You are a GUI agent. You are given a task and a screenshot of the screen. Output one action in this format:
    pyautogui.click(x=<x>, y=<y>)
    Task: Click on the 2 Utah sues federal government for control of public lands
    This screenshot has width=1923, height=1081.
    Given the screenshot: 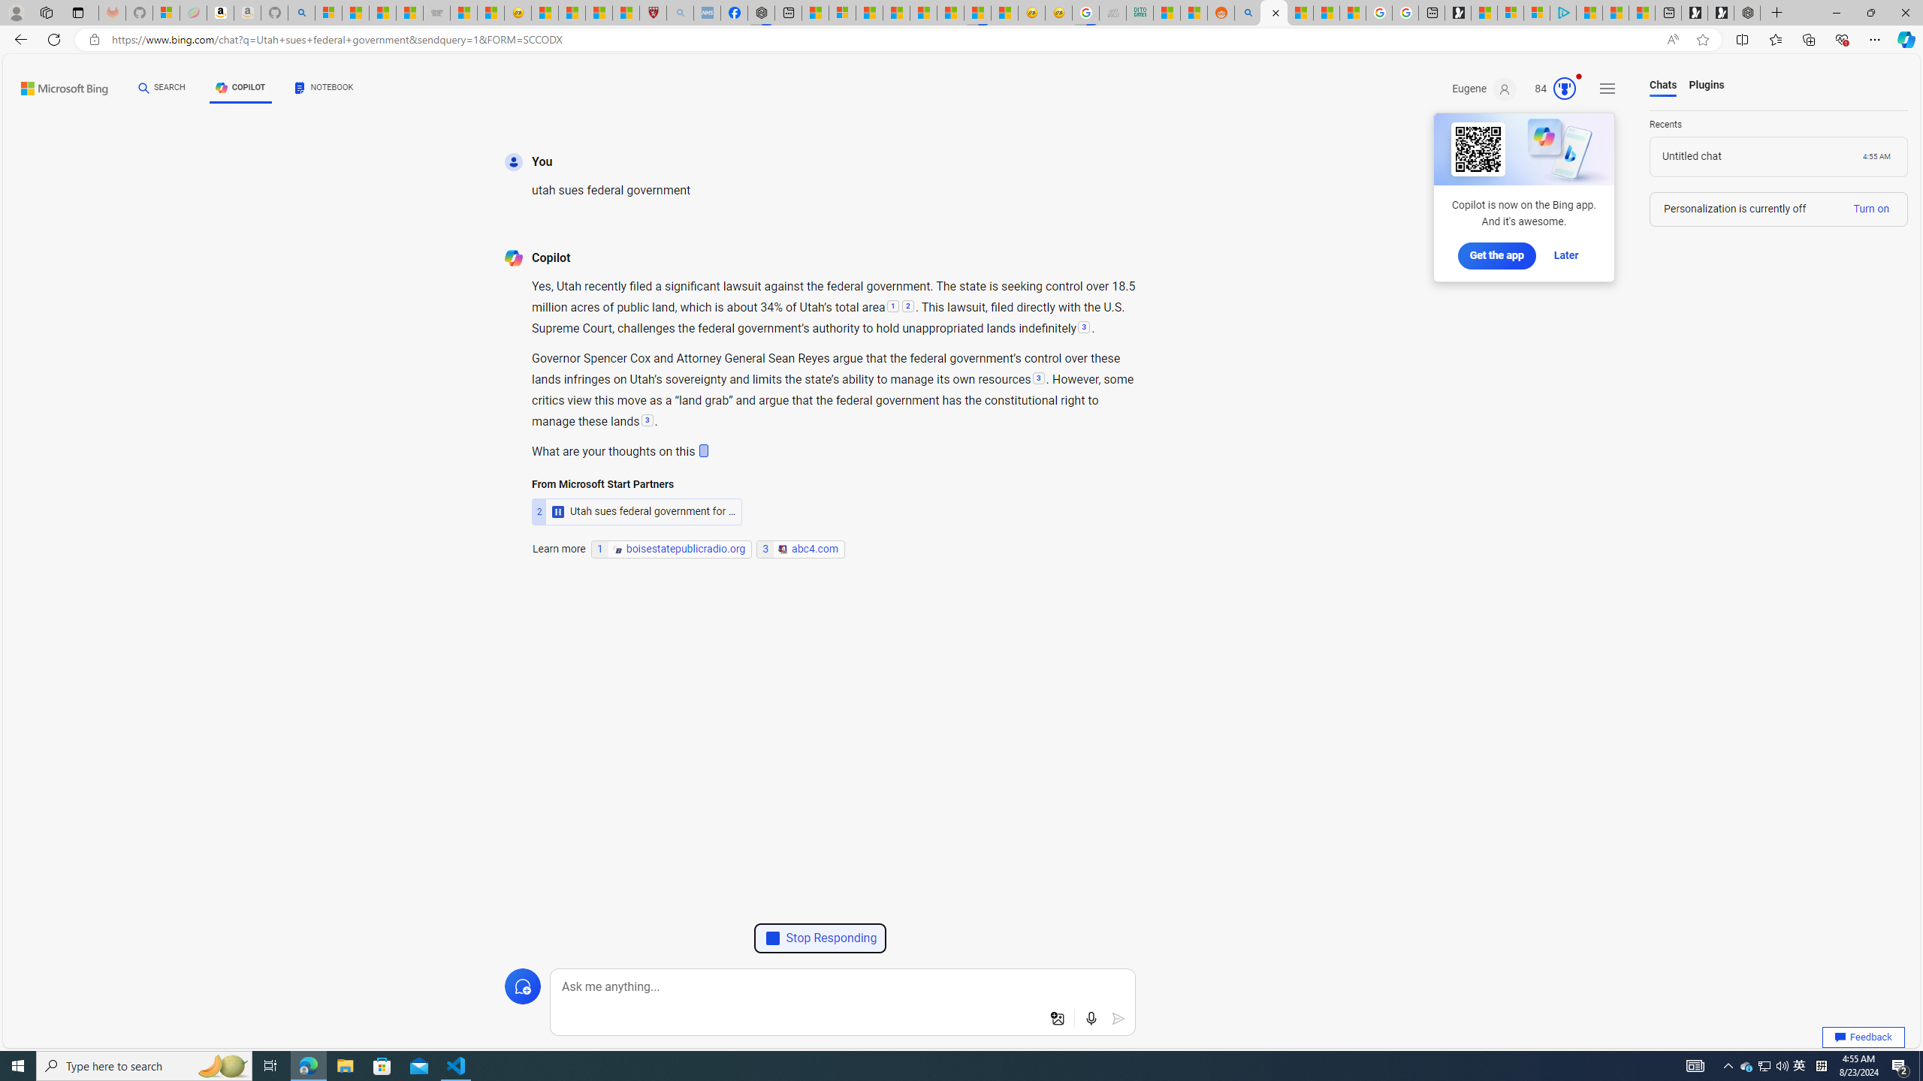 What is the action you would take?
    pyautogui.click(x=637, y=481)
    